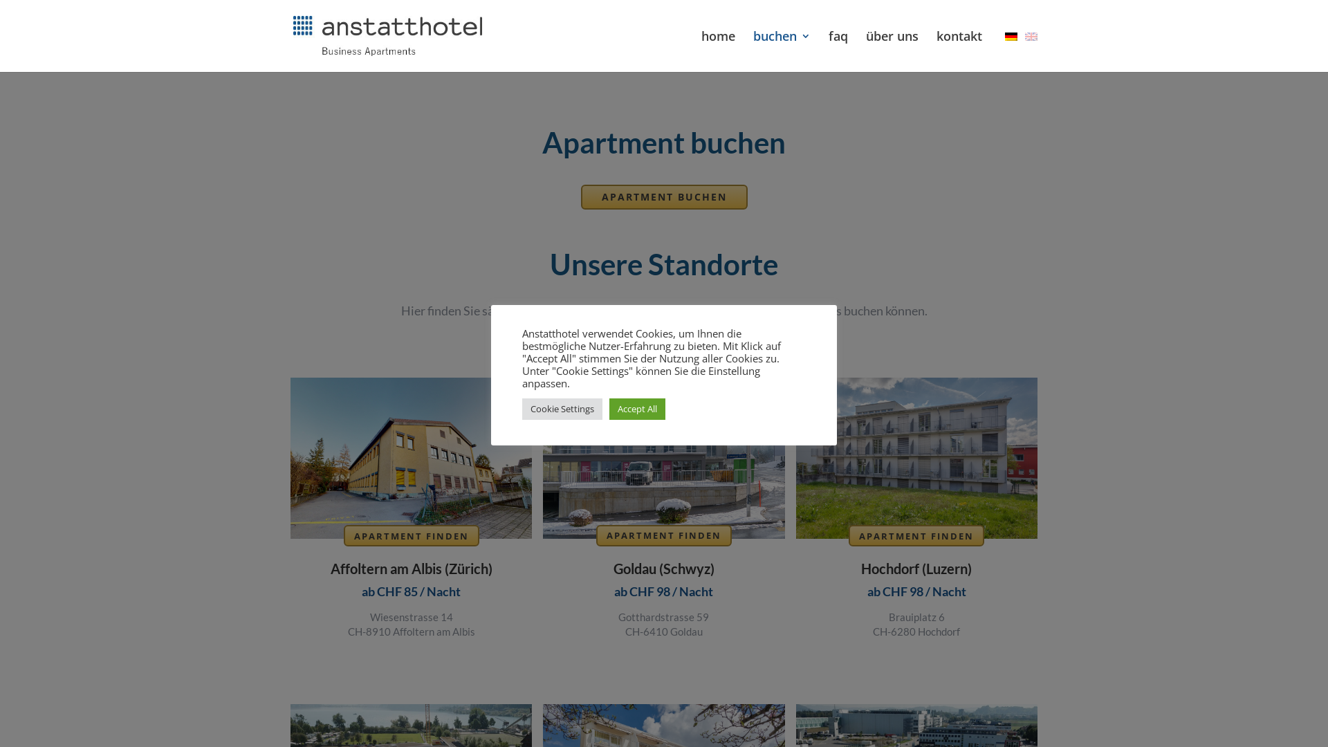 The height and width of the screenshot is (747, 1328). I want to click on APARTMENT BUCHEN, so click(664, 197).